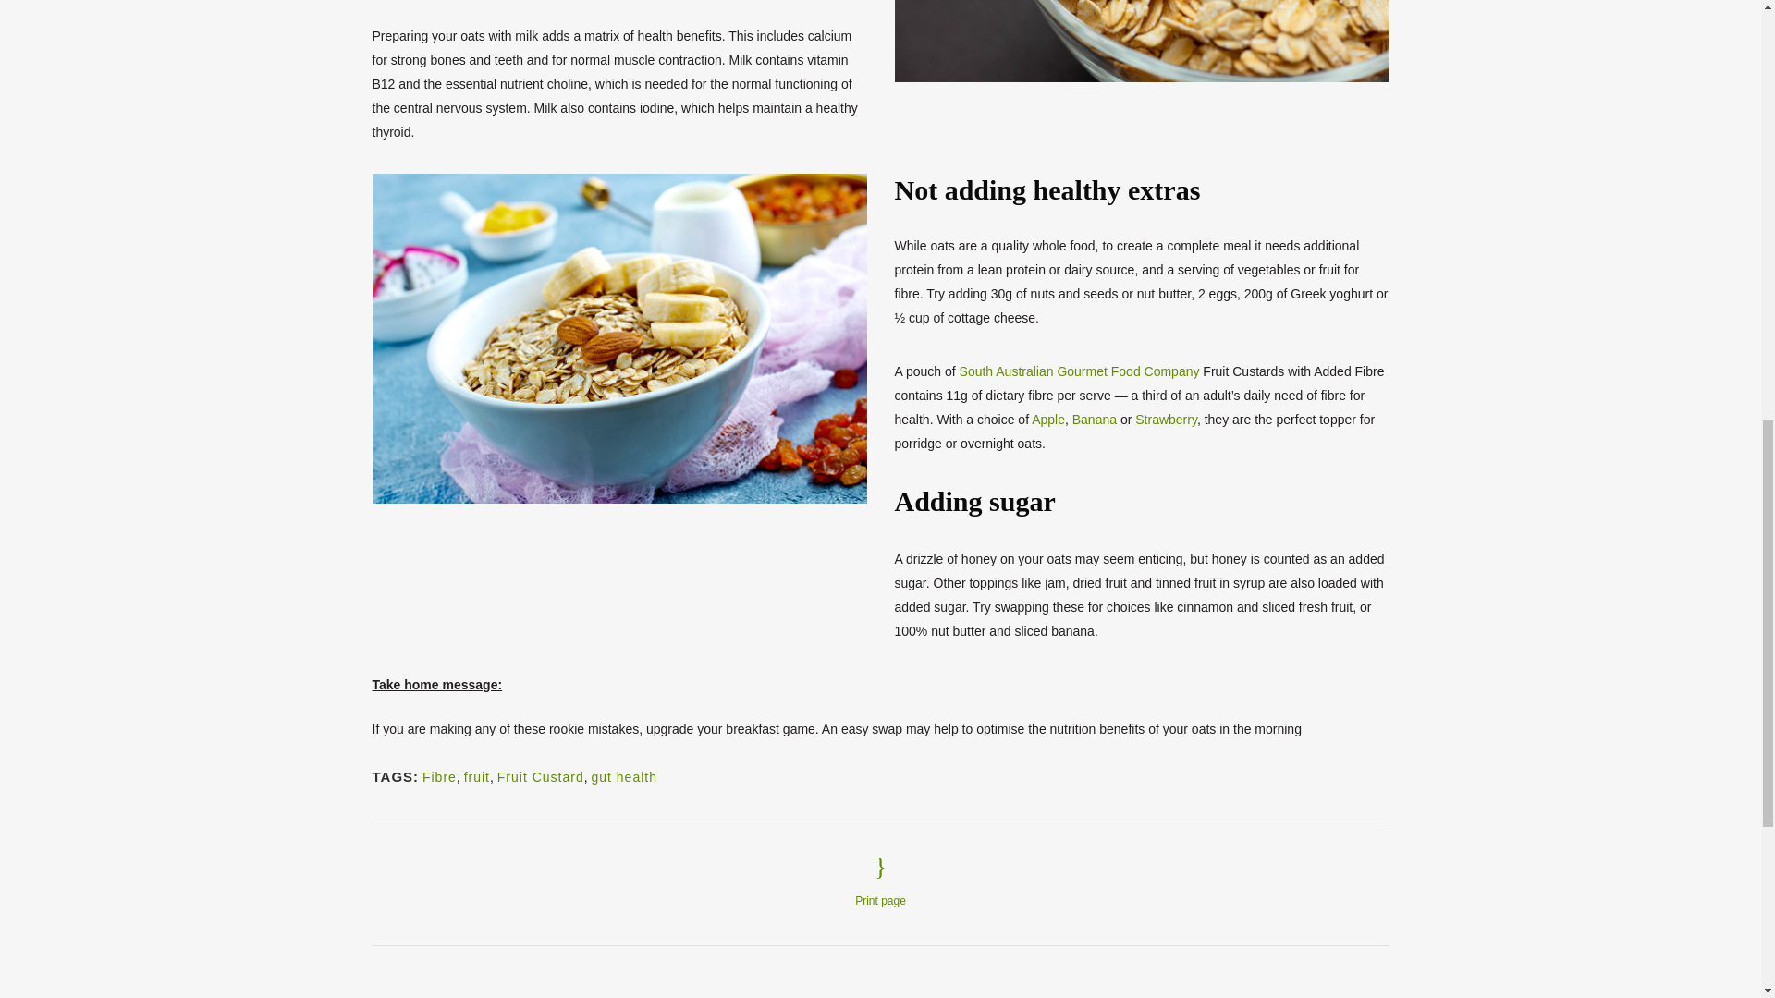 Image resolution: width=1775 pixels, height=998 pixels. What do you see at coordinates (1094, 420) in the screenshot?
I see `Banana` at bounding box center [1094, 420].